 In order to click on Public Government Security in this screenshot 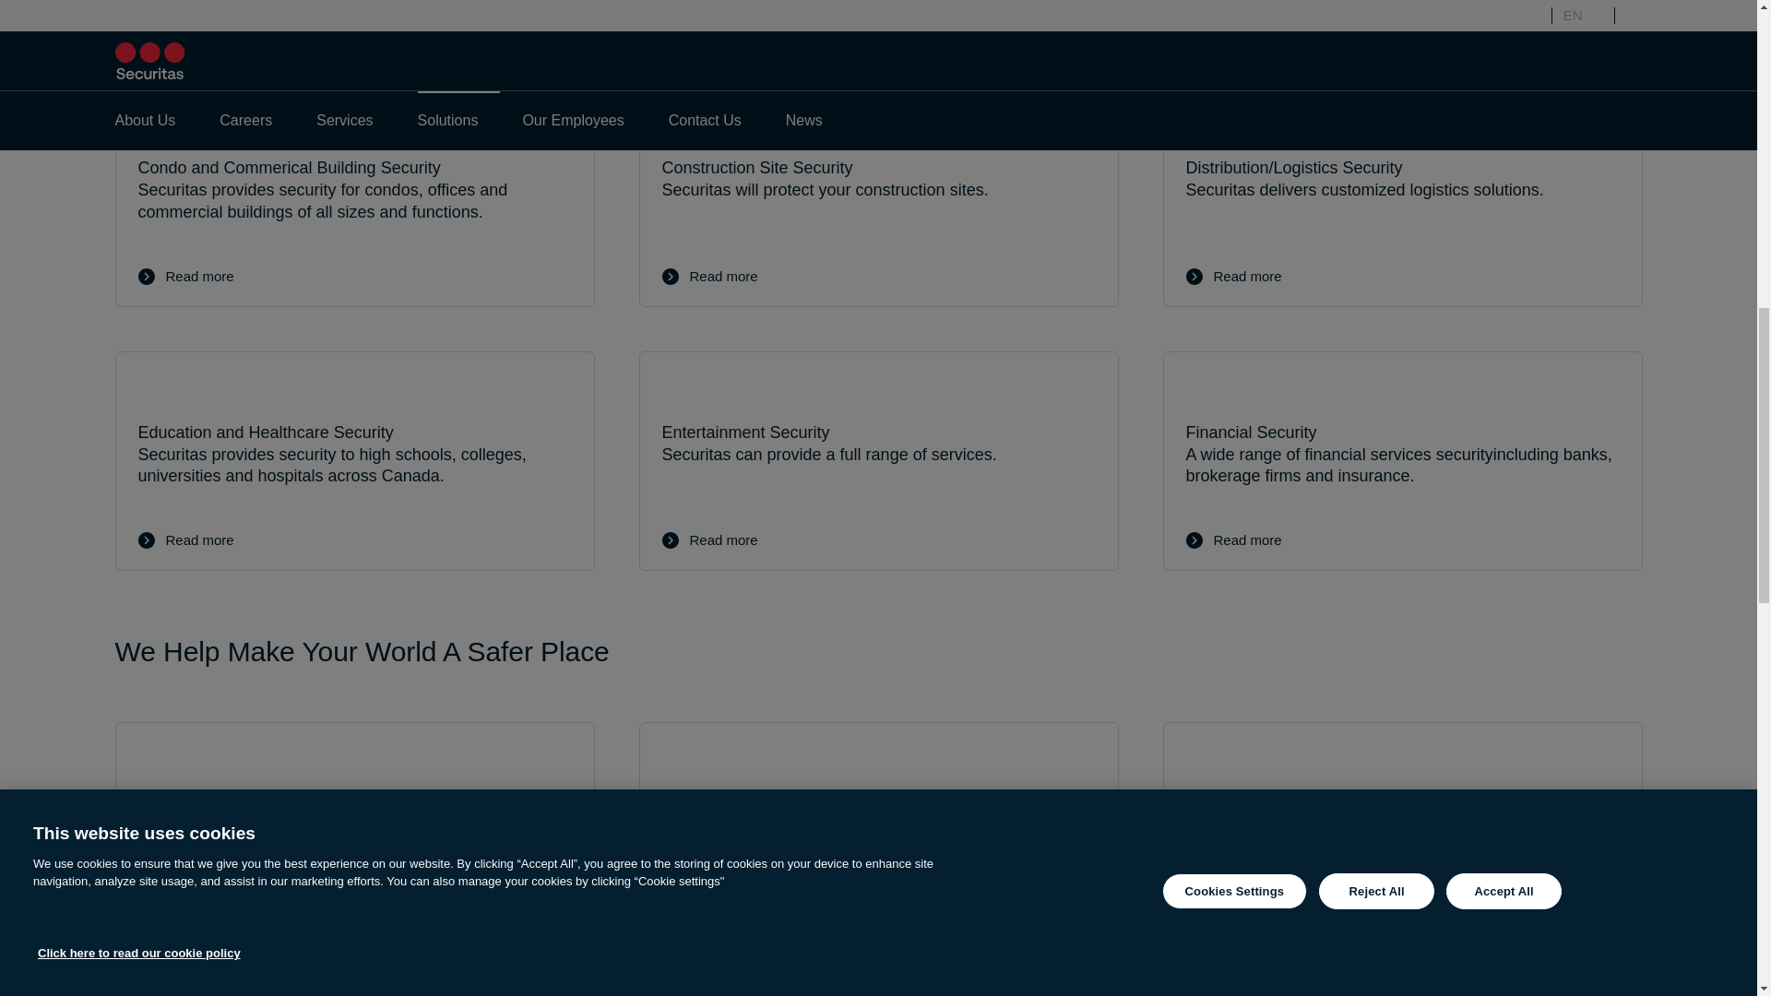, I will do `click(1401, 991)`.